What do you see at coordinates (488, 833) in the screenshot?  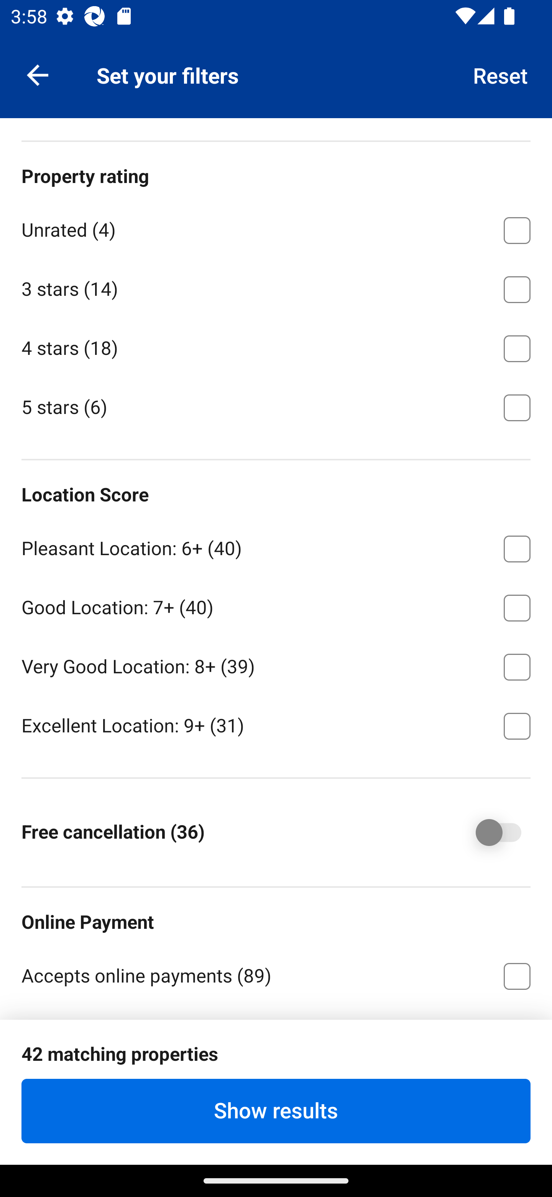 I see `Free cancellation ⁦(36)` at bounding box center [488, 833].